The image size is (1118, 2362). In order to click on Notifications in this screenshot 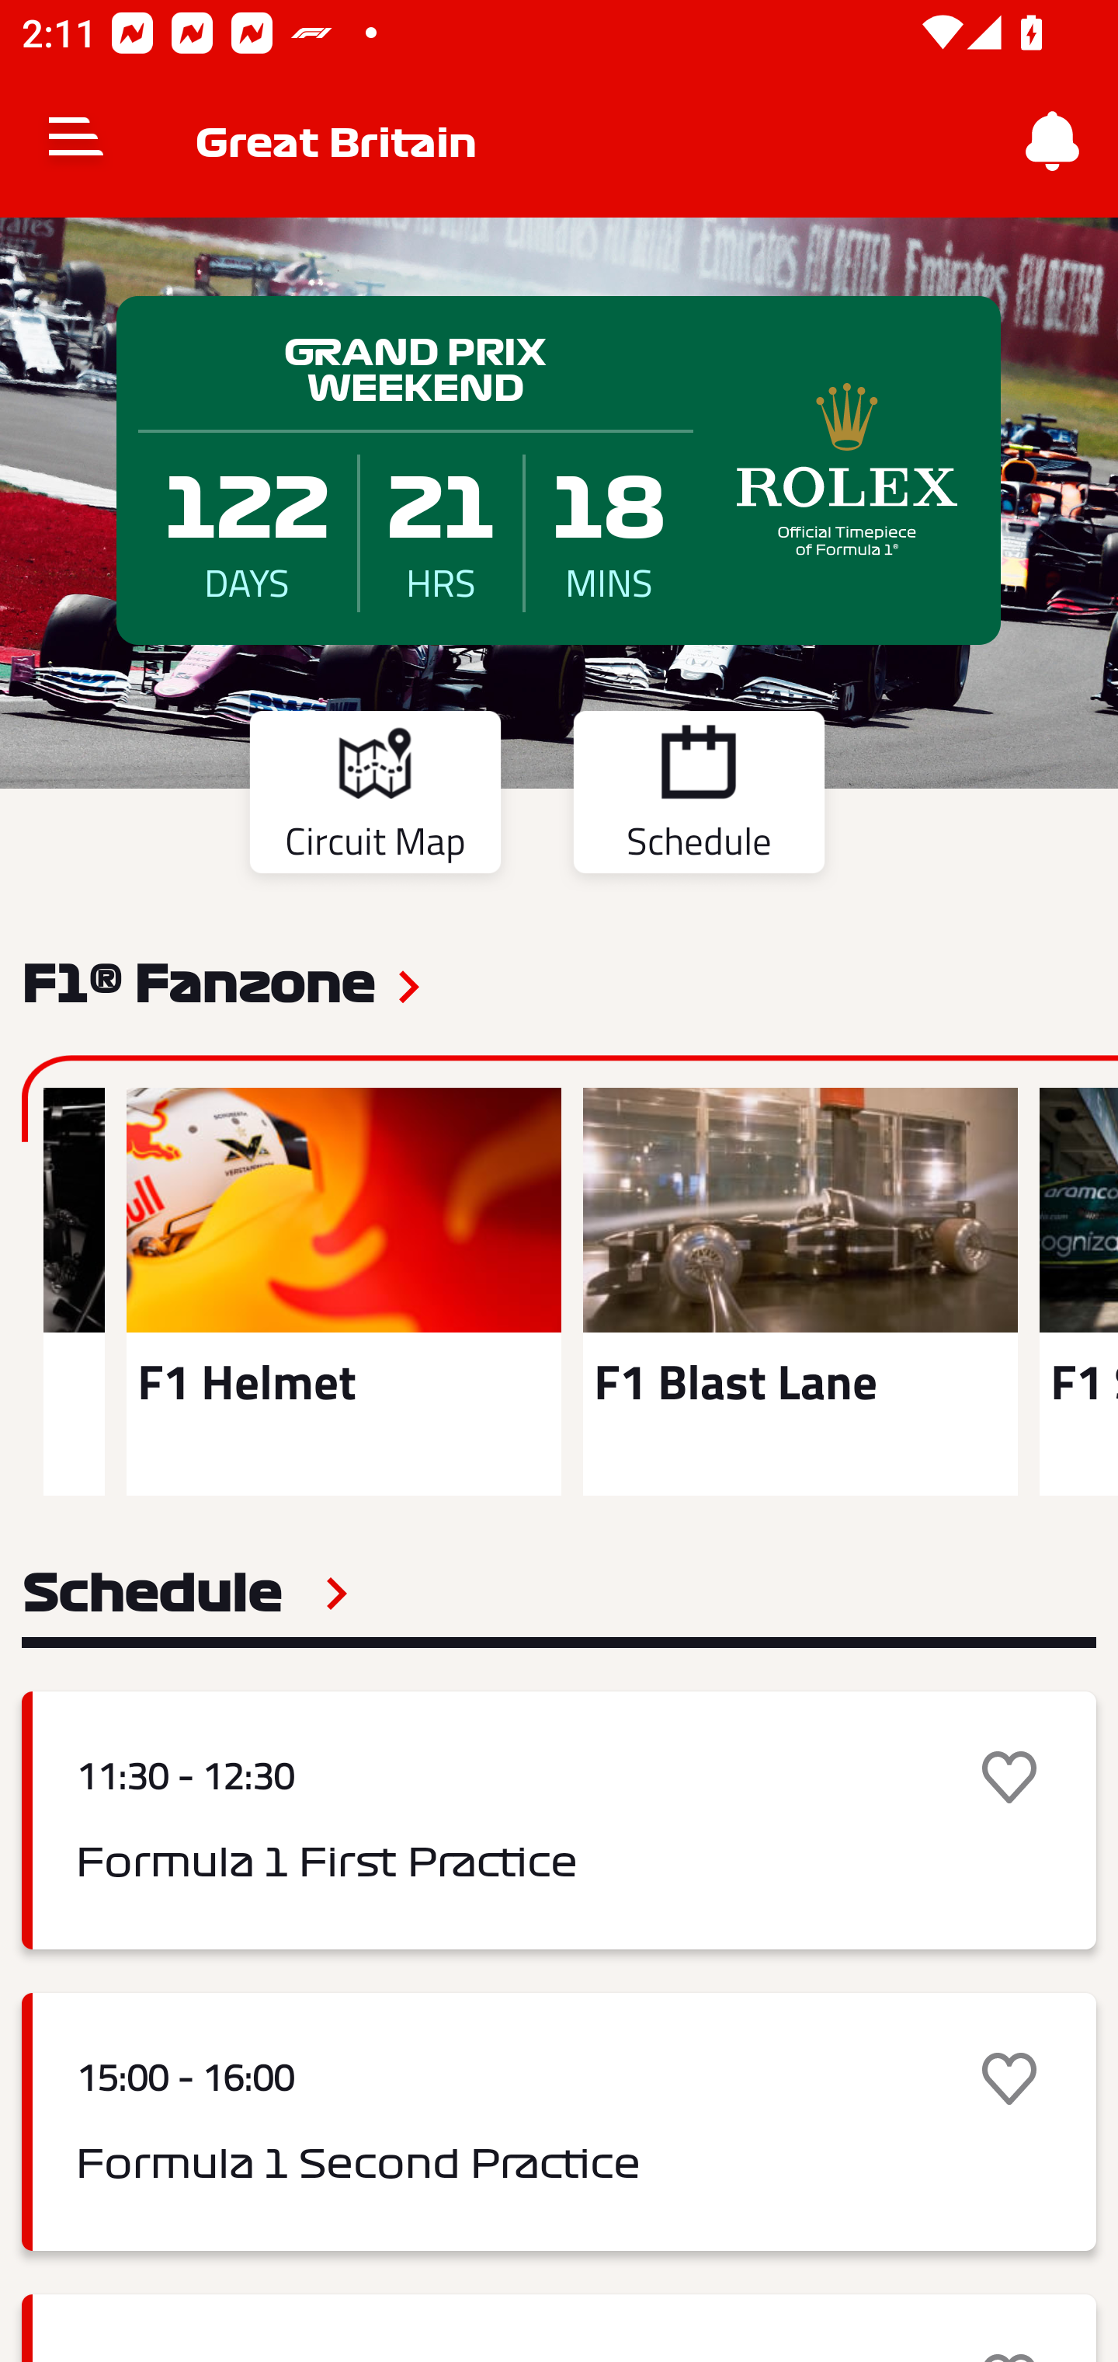, I will do `click(1053, 141)`.